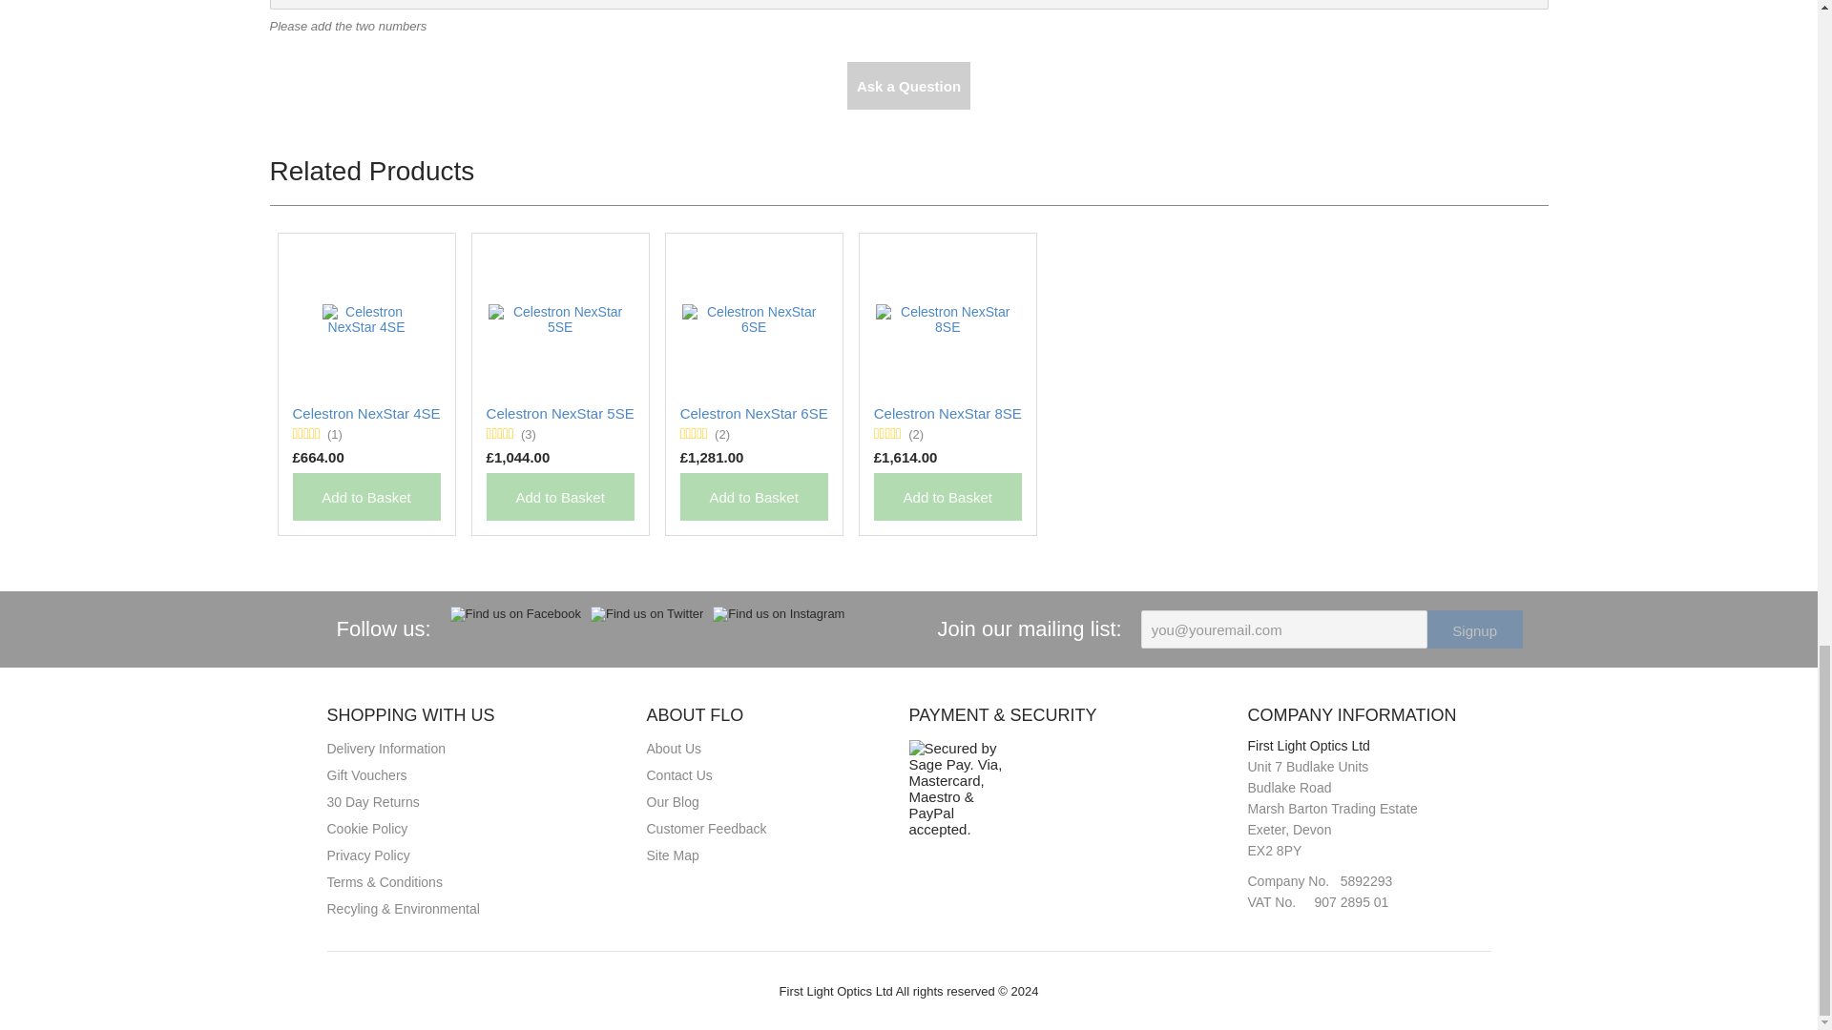 The image size is (1832, 1030). Describe the element at coordinates (754, 496) in the screenshot. I see `Add to Basket` at that location.